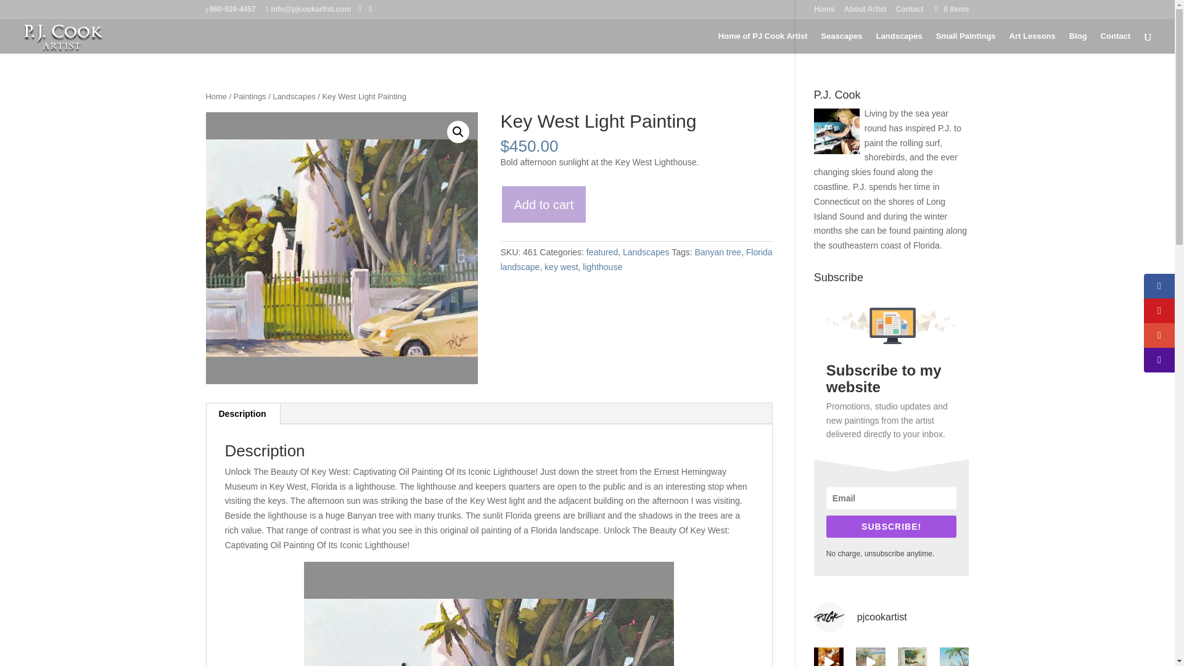  I want to click on Home, so click(824, 12).